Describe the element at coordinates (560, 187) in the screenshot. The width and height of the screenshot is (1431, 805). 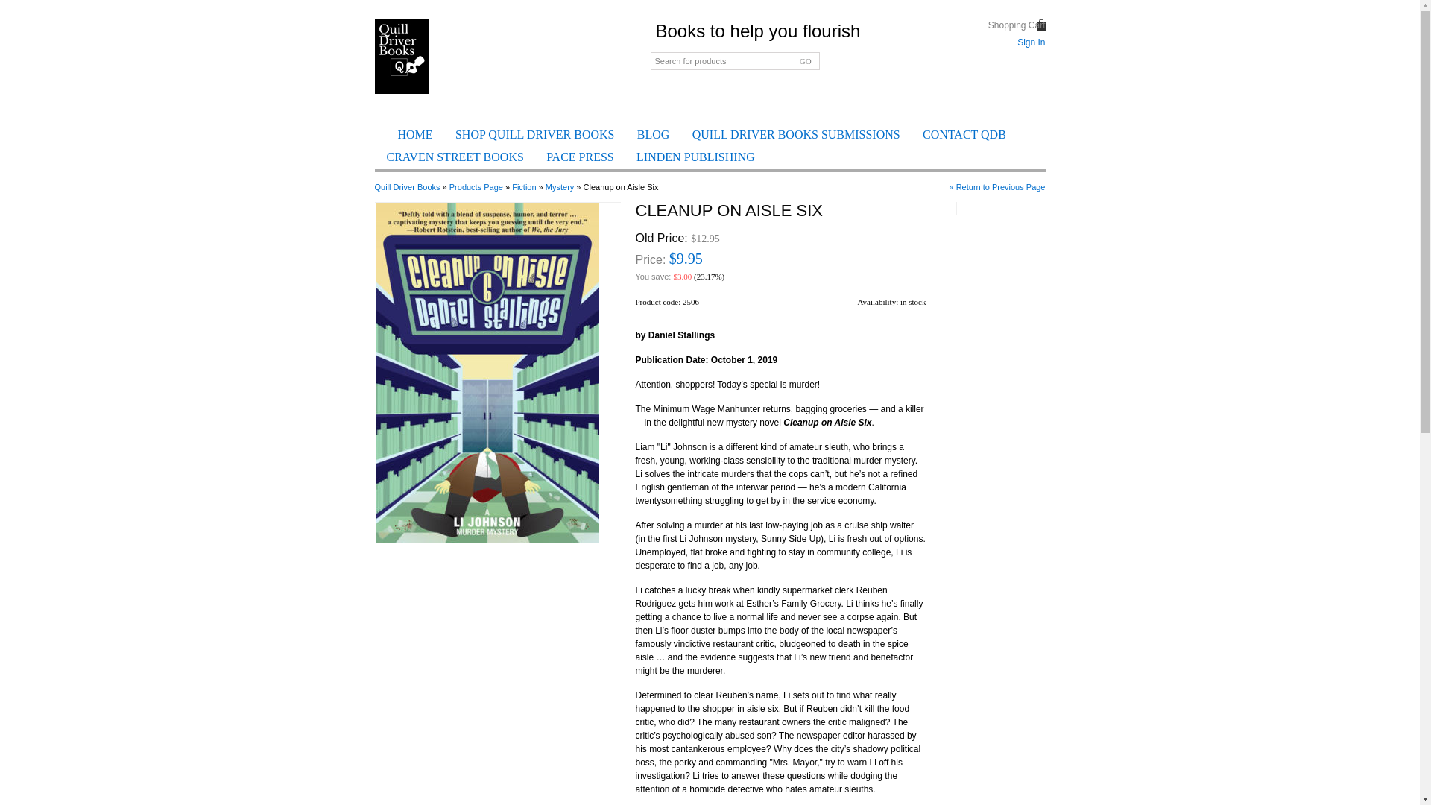
I see `Mystery` at that location.